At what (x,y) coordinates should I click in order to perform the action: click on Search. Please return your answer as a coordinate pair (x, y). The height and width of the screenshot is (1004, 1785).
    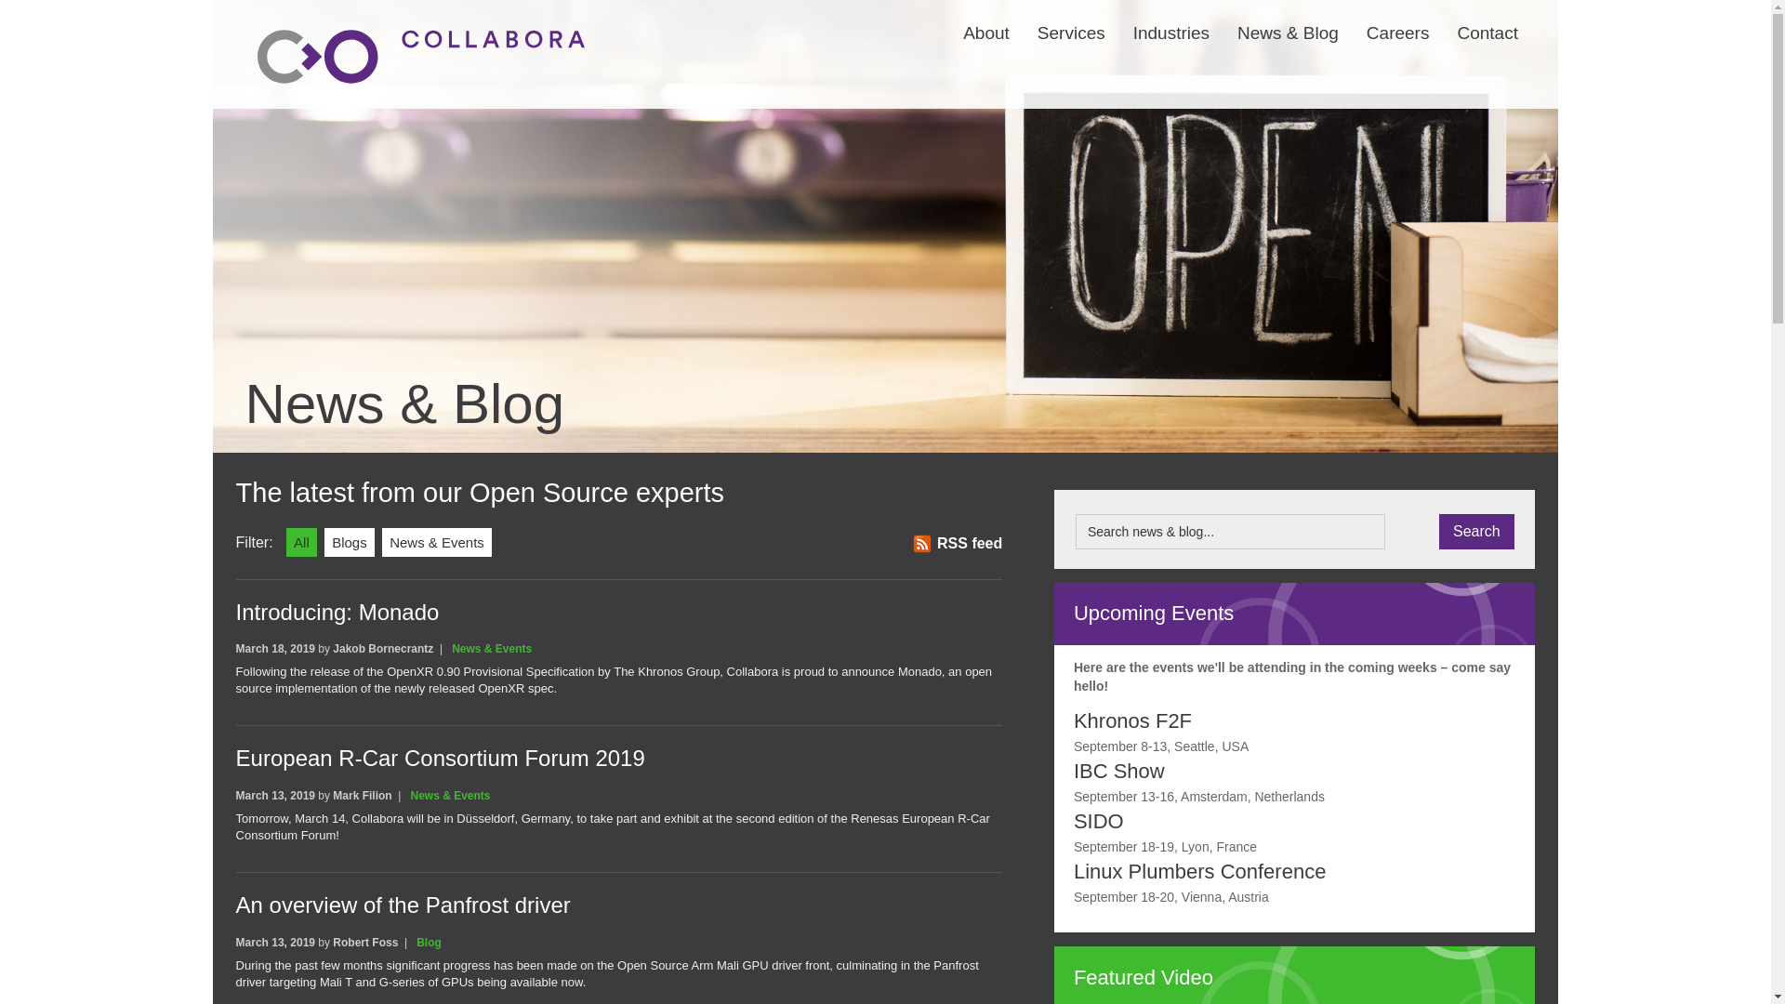
    Looking at the image, I should click on (1476, 531).